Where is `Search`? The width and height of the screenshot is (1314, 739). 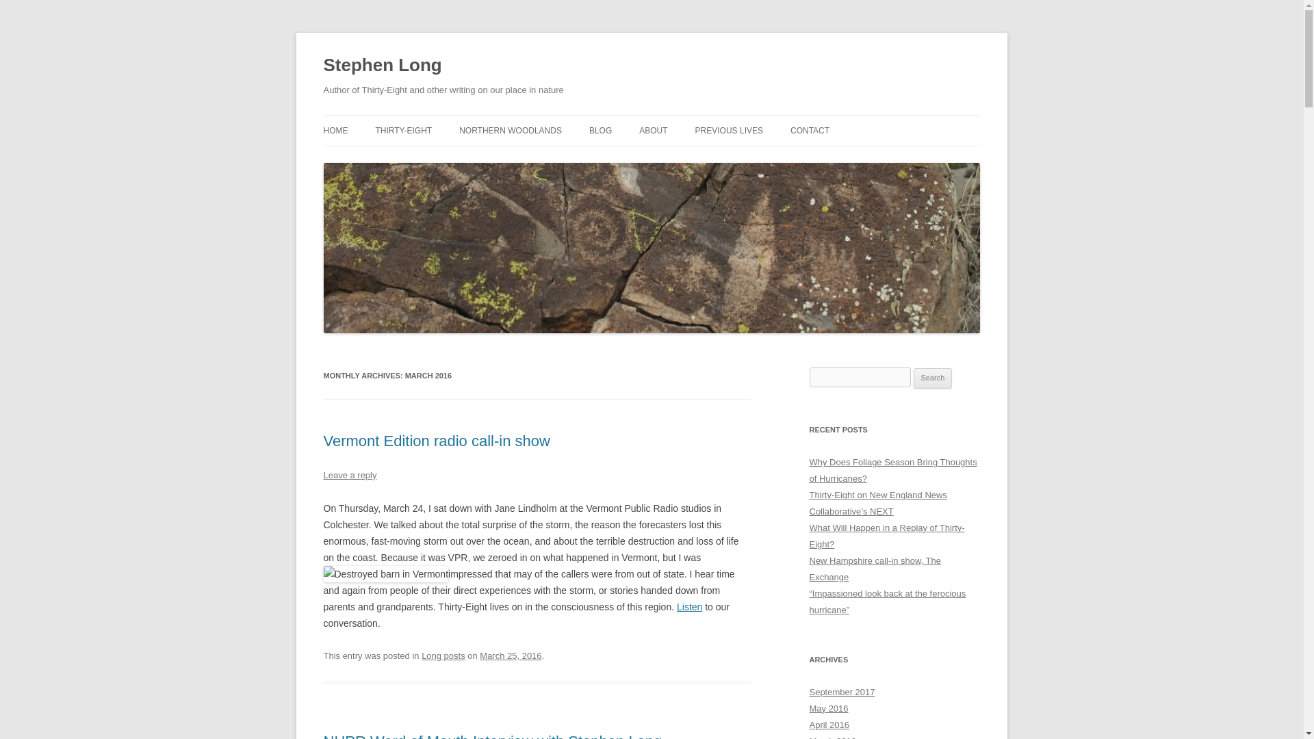
Search is located at coordinates (933, 378).